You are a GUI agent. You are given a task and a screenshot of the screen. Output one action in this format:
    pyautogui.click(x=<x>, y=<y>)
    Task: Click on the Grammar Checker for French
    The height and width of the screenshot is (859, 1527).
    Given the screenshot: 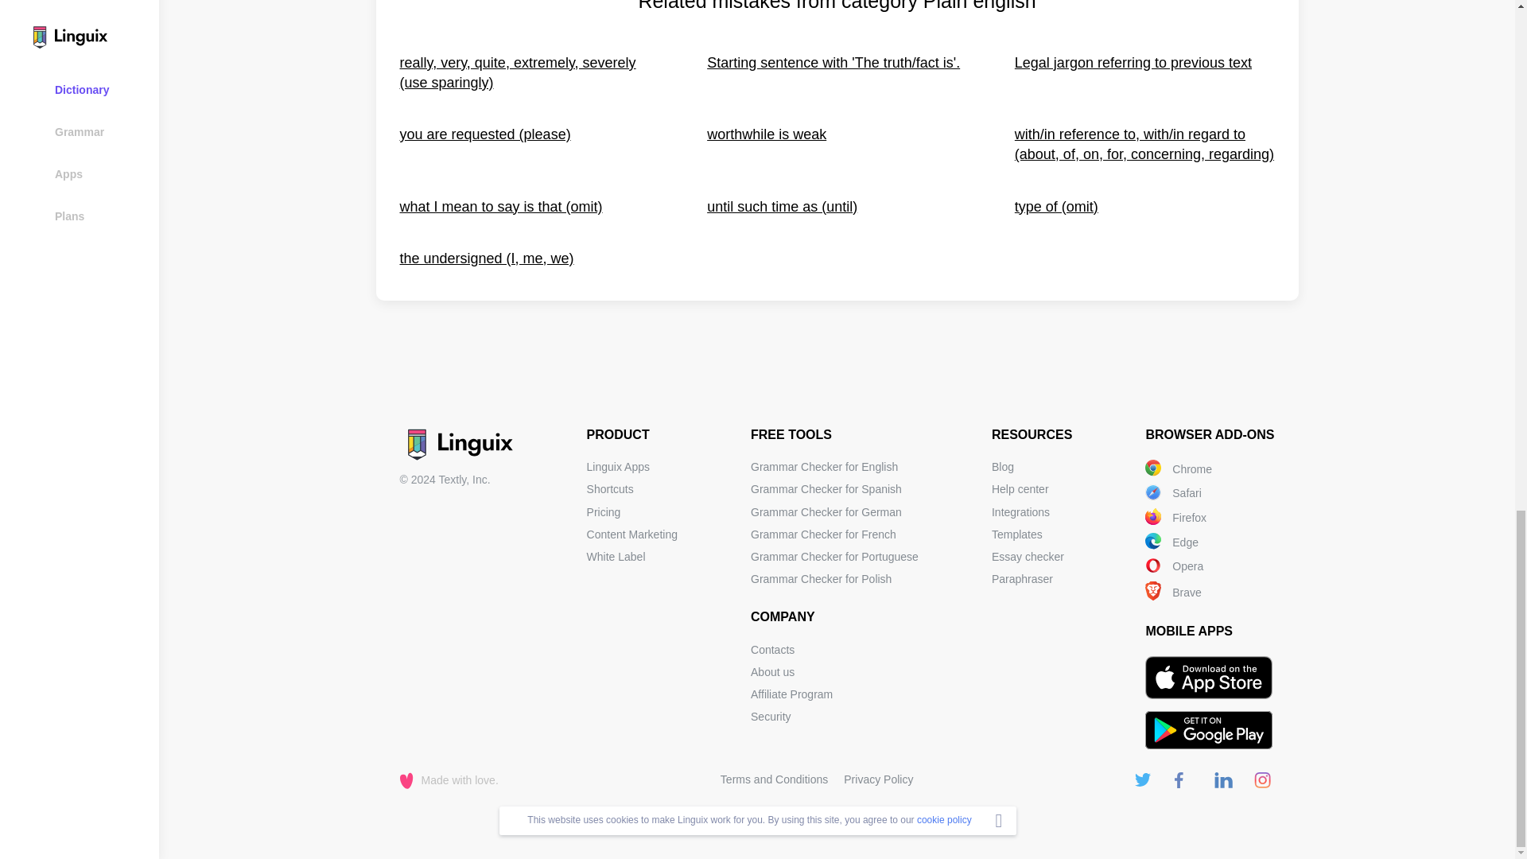 What is the action you would take?
    pyautogui.click(x=824, y=534)
    